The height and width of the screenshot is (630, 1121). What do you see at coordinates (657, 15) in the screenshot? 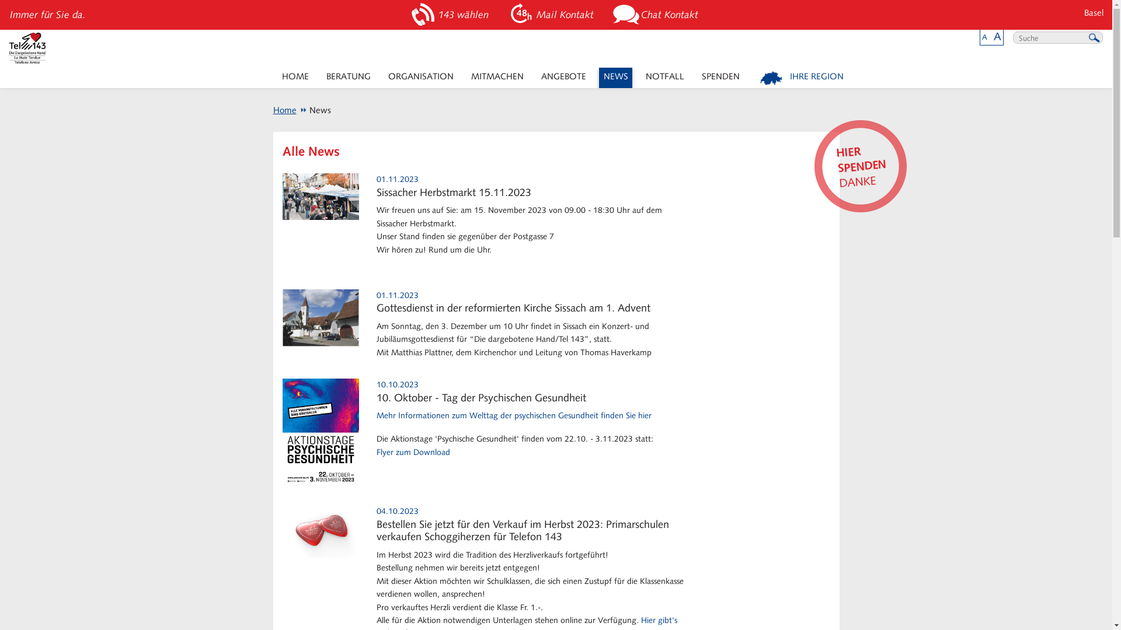
I see `Chat Kontakt` at bounding box center [657, 15].